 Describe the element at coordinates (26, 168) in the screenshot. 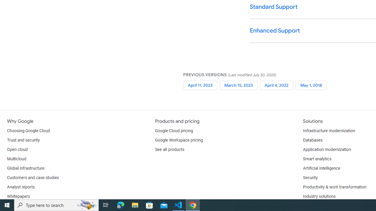

I see `Global infrastructure` at that location.